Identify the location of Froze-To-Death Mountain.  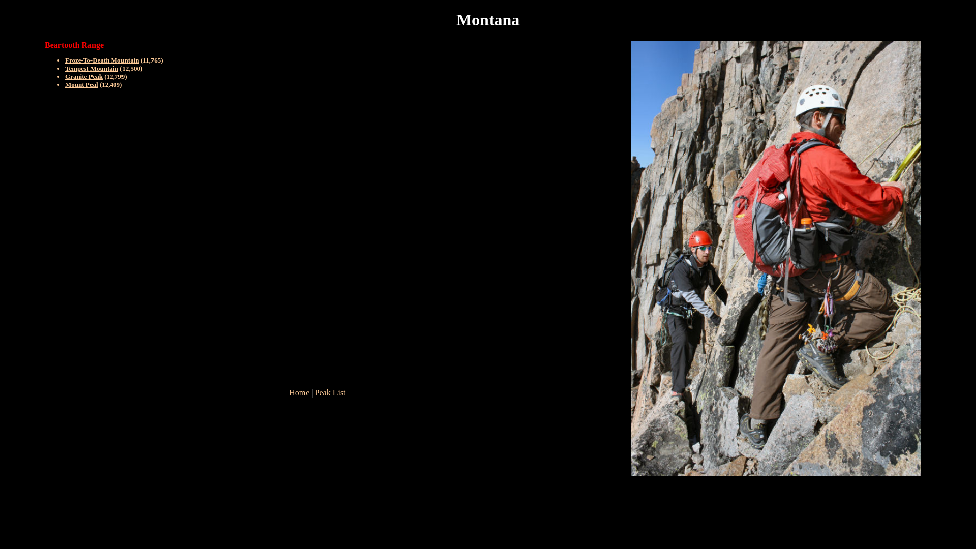
(102, 60).